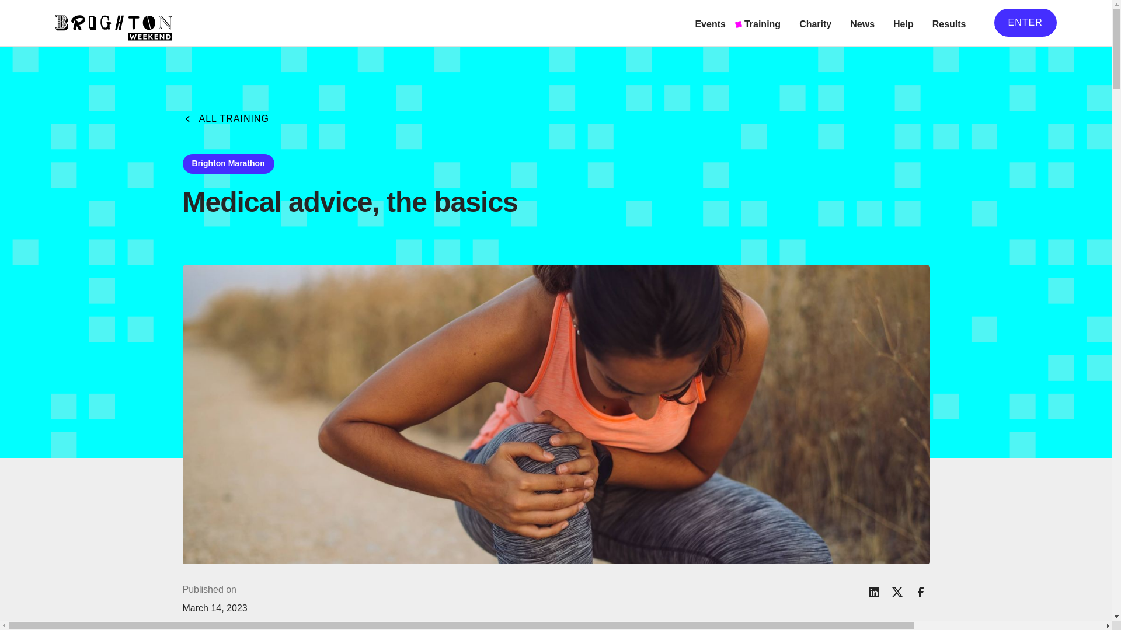 Image resolution: width=1121 pixels, height=630 pixels. I want to click on News, so click(862, 23).